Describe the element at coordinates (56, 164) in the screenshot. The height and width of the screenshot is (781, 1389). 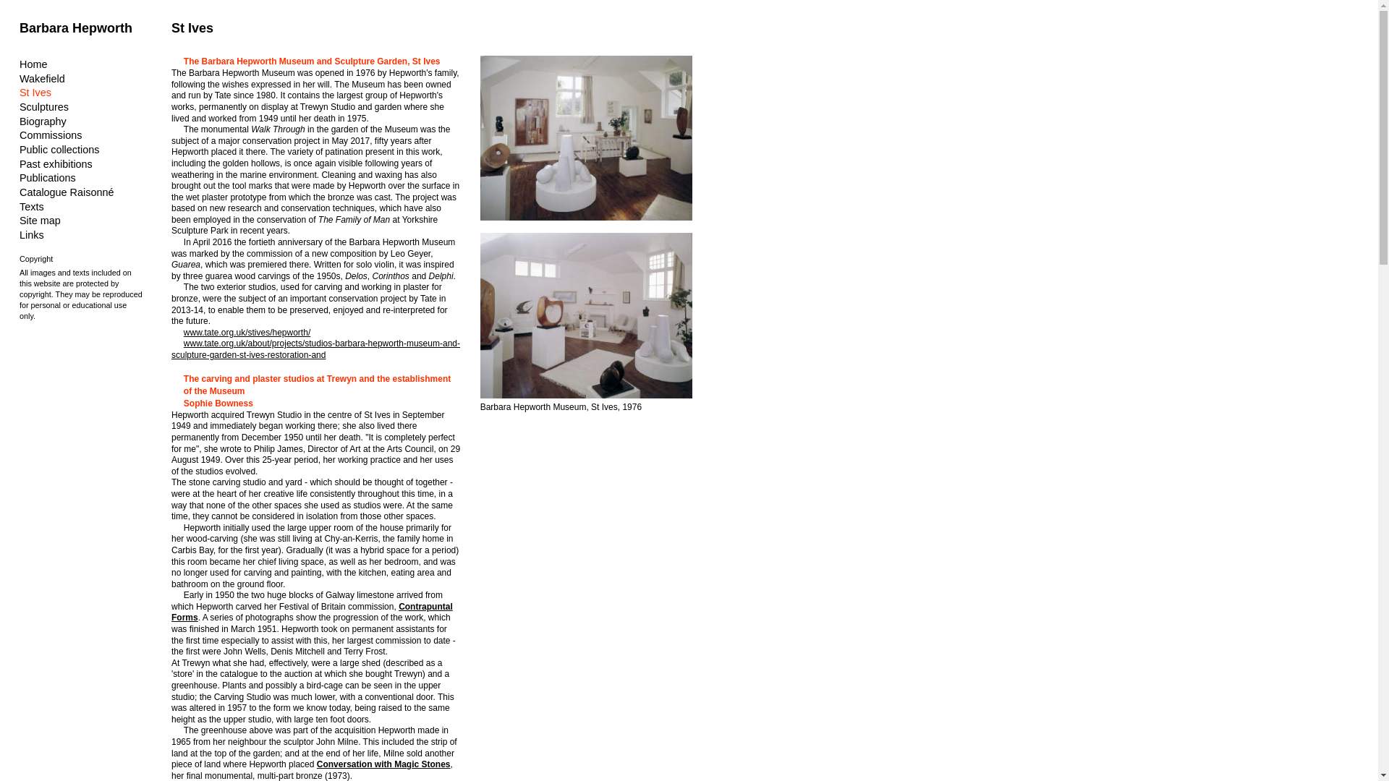
I see `Selected past exhibitions` at that location.